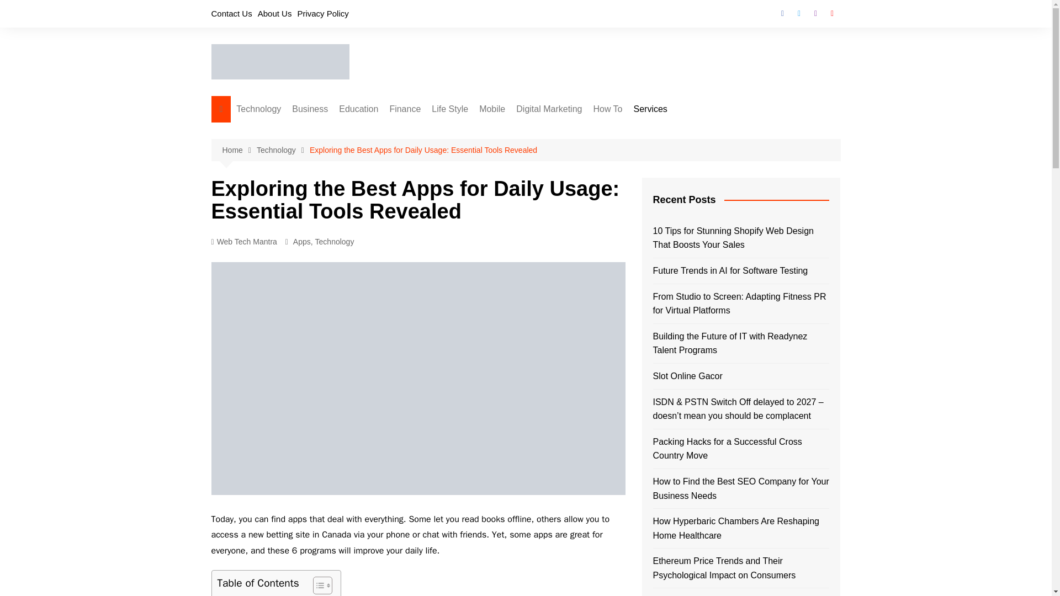 This screenshot has width=1060, height=596. Describe the element at coordinates (275, 13) in the screenshot. I see `About Us` at that location.